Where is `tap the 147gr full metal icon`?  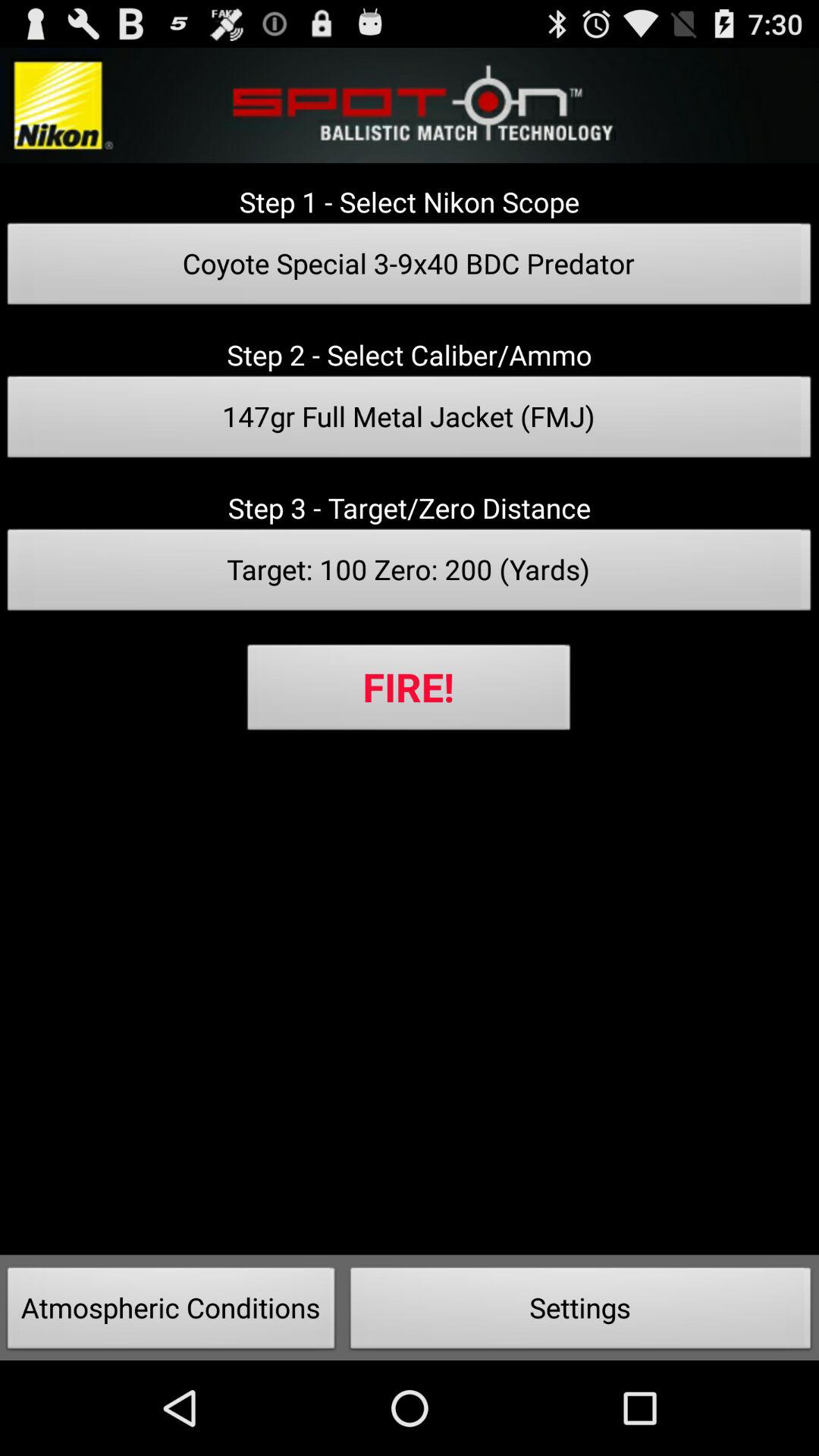 tap the 147gr full metal icon is located at coordinates (409, 421).